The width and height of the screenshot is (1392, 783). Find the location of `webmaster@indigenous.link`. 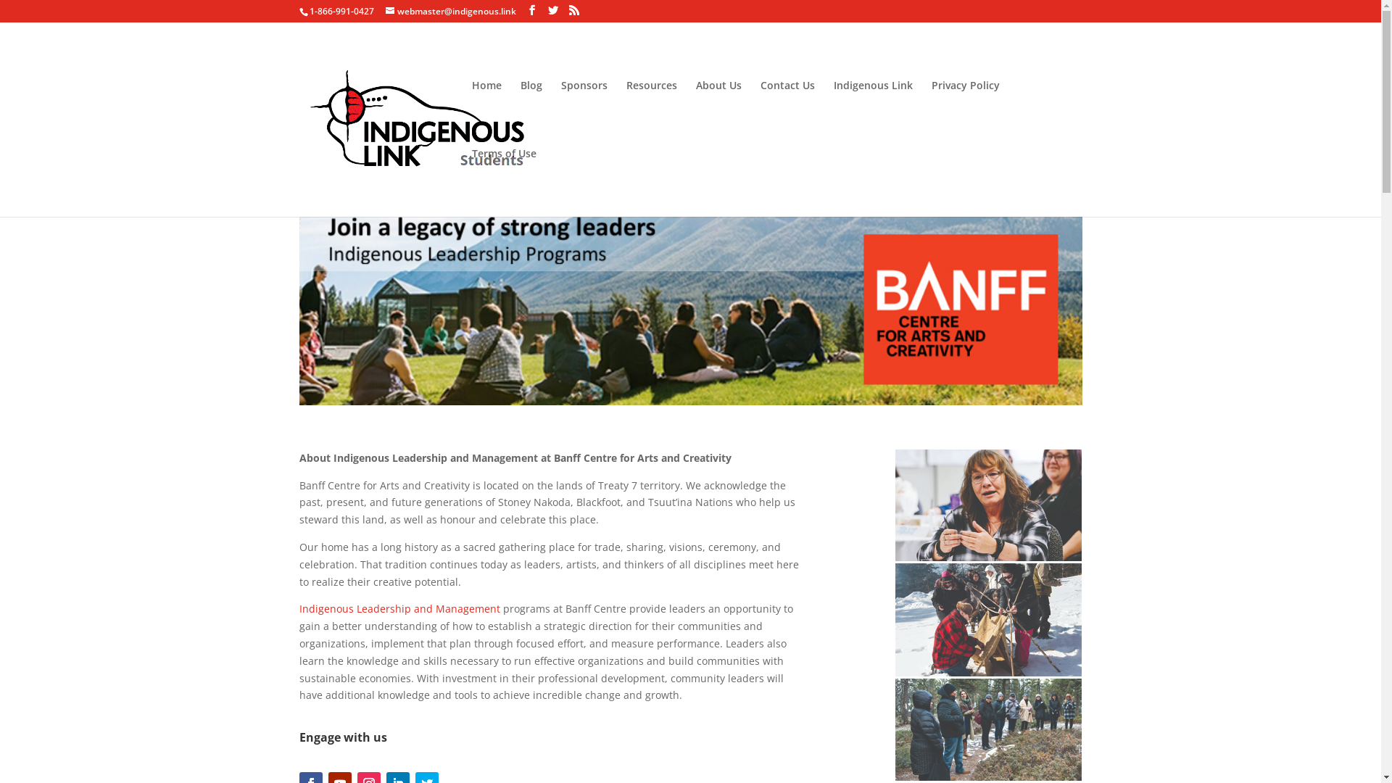

webmaster@indigenous.link is located at coordinates (451, 12).